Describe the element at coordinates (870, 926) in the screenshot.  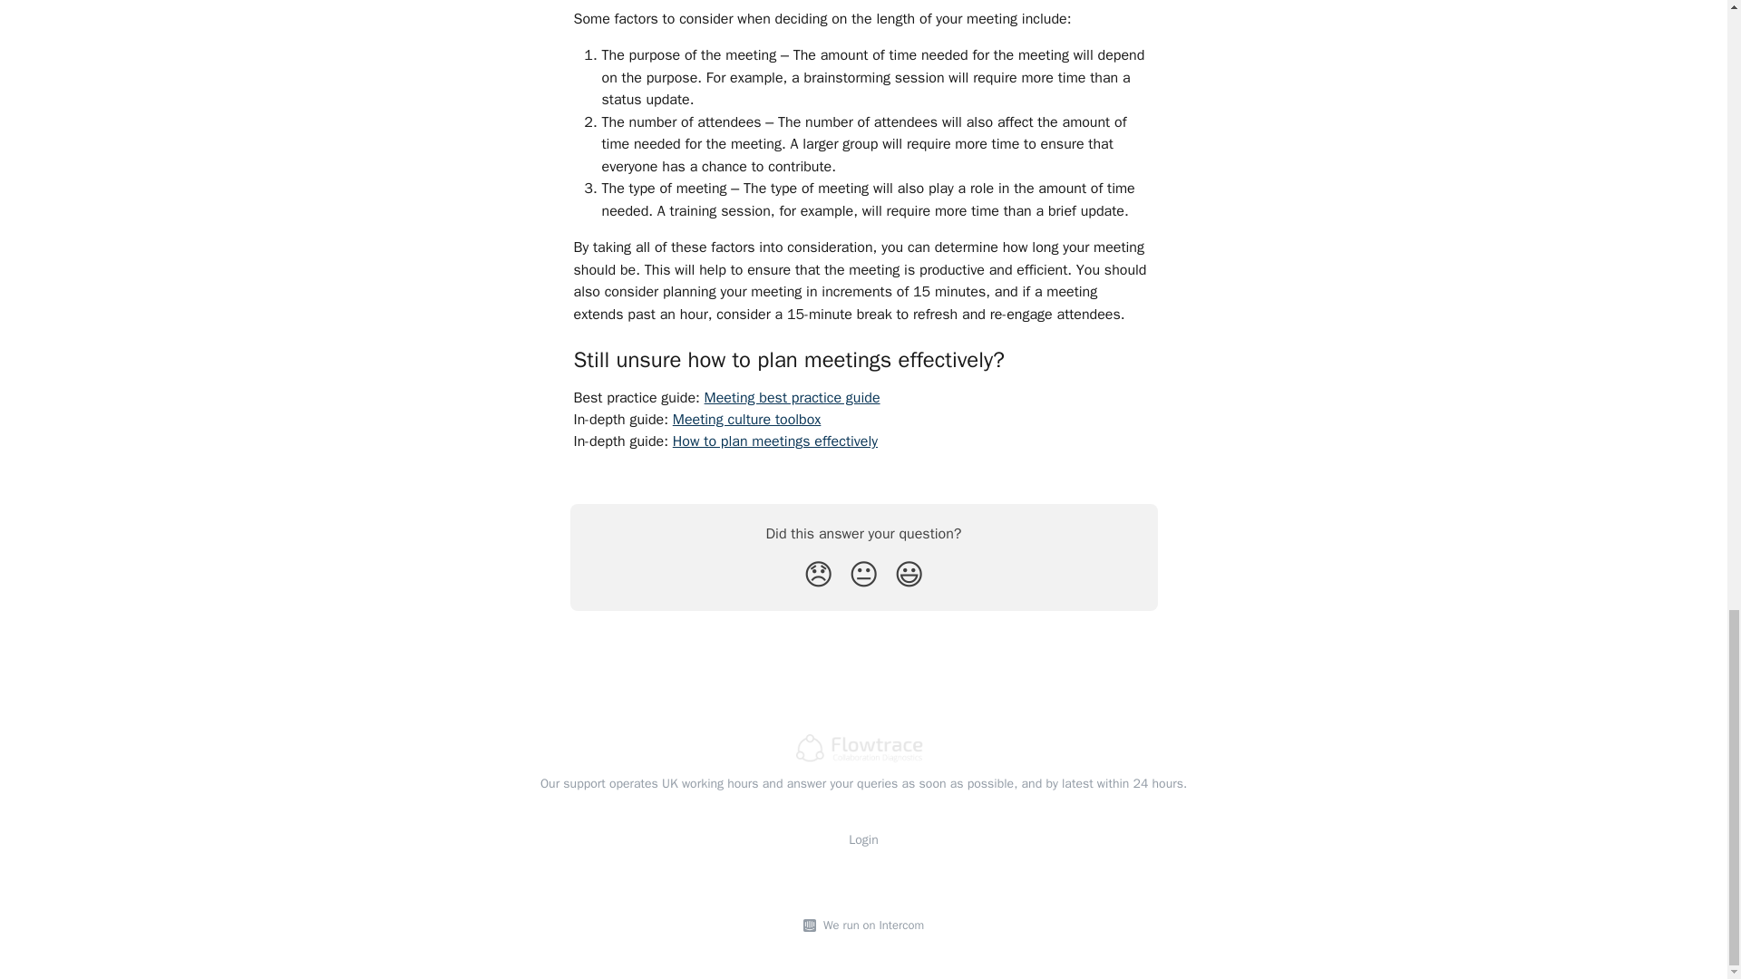
I see `We run on Intercom` at that location.